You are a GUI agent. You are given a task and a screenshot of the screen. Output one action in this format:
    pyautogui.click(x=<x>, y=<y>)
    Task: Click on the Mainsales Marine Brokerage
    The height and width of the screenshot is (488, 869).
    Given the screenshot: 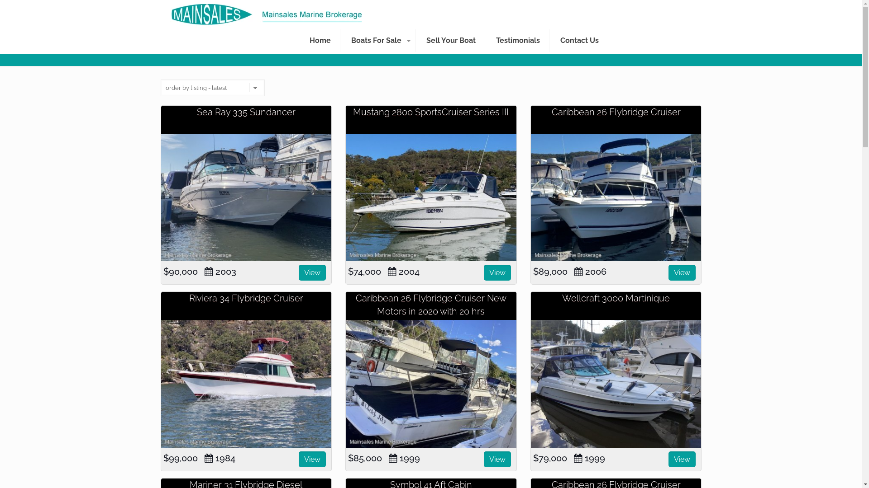 What is the action you would take?
    pyautogui.click(x=266, y=14)
    